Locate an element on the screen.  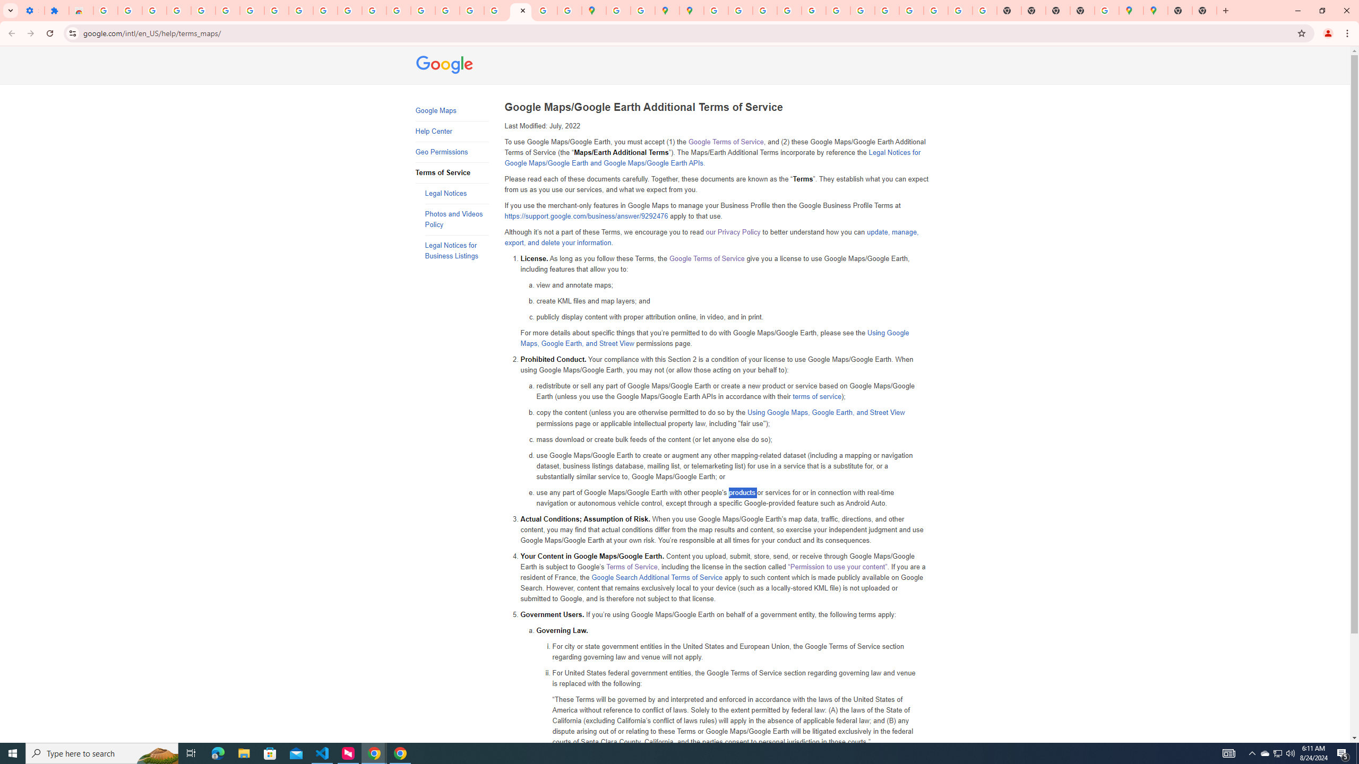
https://scholar.google.com/ is located at coordinates (374, 11).